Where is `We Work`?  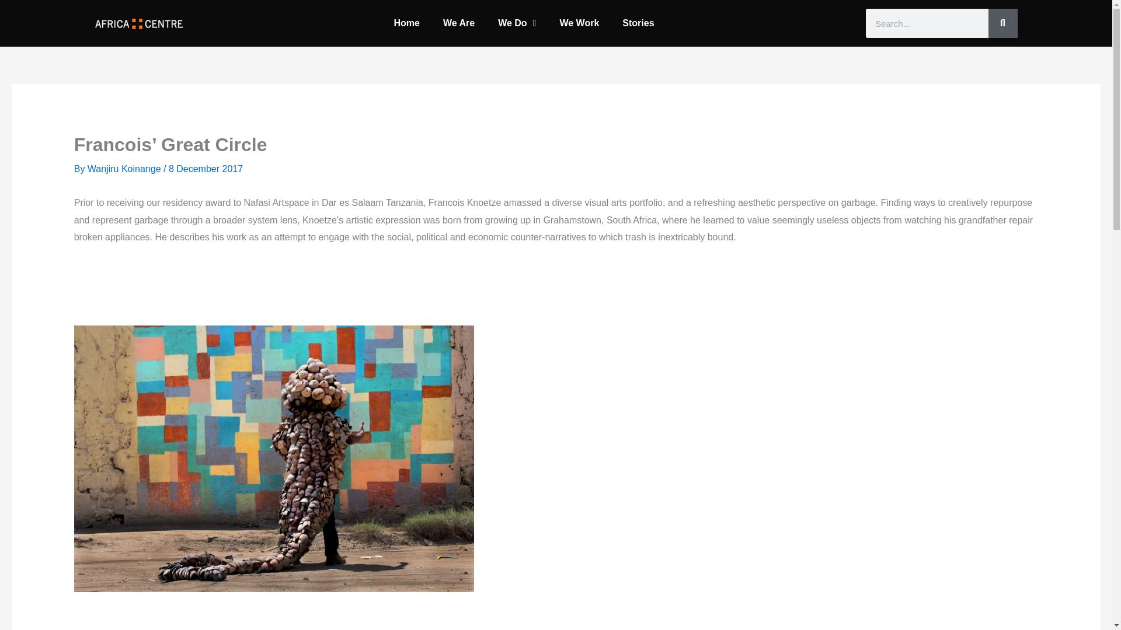 We Work is located at coordinates (579, 23).